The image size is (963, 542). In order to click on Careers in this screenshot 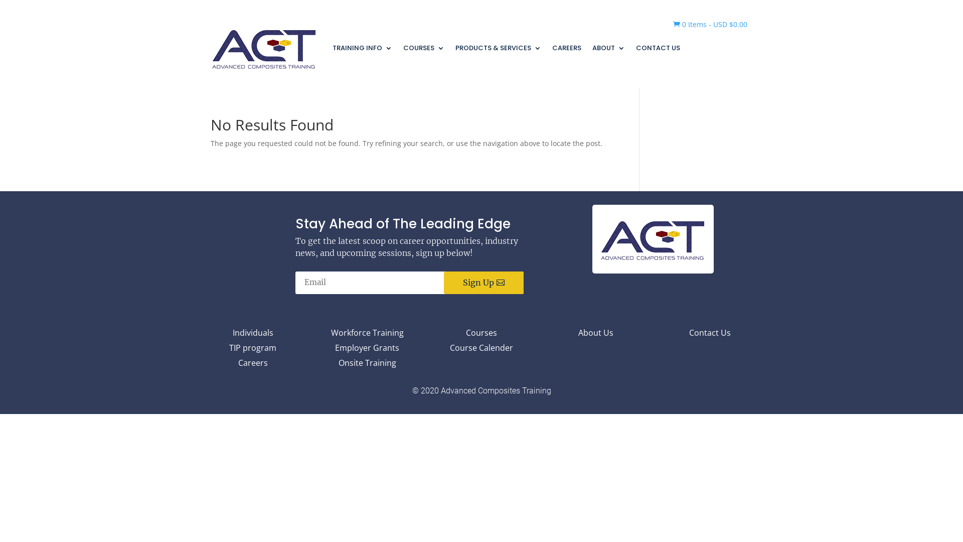, I will do `click(253, 365)`.